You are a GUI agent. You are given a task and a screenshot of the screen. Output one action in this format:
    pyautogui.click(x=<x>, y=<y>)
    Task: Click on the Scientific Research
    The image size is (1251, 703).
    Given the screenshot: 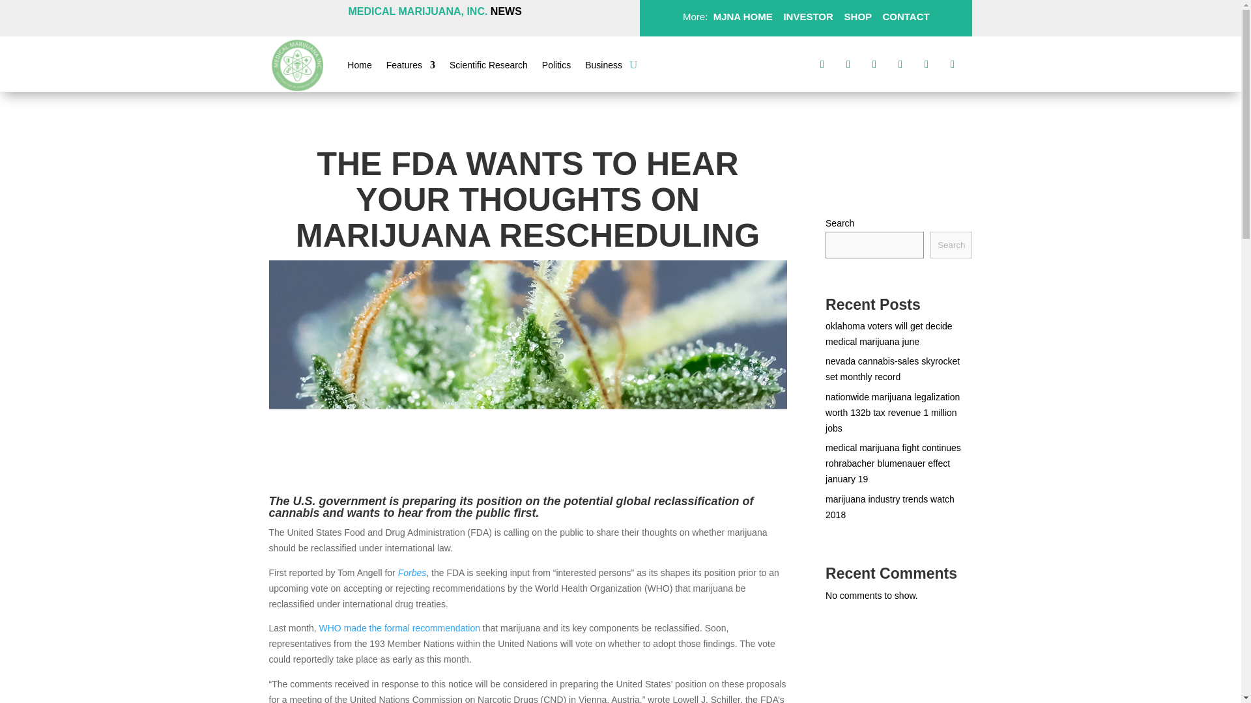 What is the action you would take?
    pyautogui.click(x=489, y=67)
    